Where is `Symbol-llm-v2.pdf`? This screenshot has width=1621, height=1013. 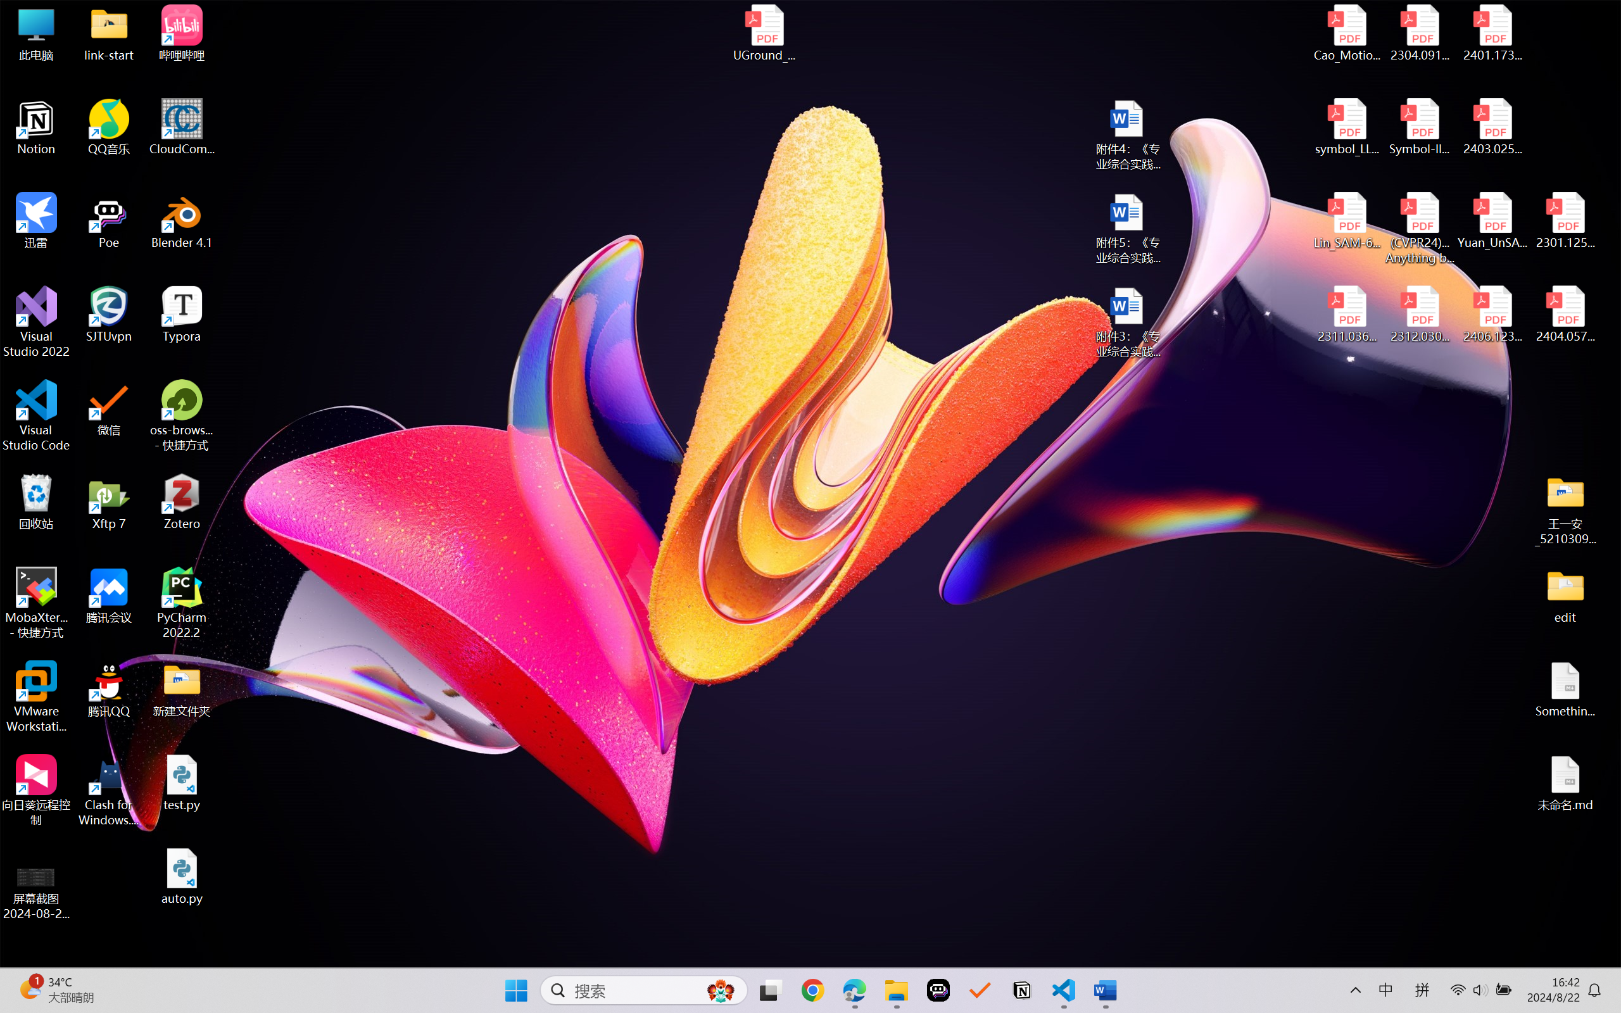 Symbol-llm-v2.pdf is located at coordinates (1420, 127).